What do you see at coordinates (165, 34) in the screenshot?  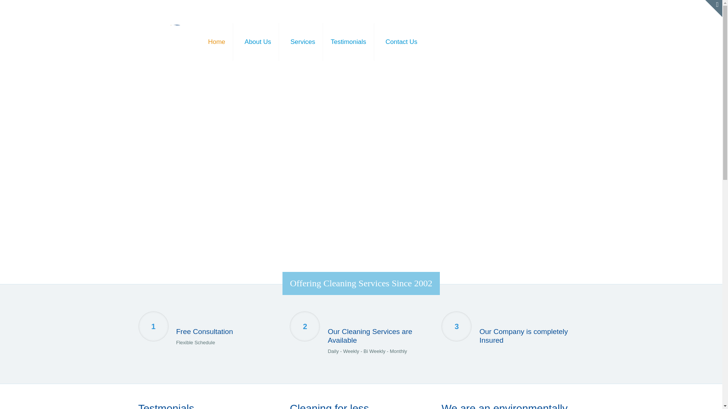 I see `Marli's Cleaning` at bounding box center [165, 34].